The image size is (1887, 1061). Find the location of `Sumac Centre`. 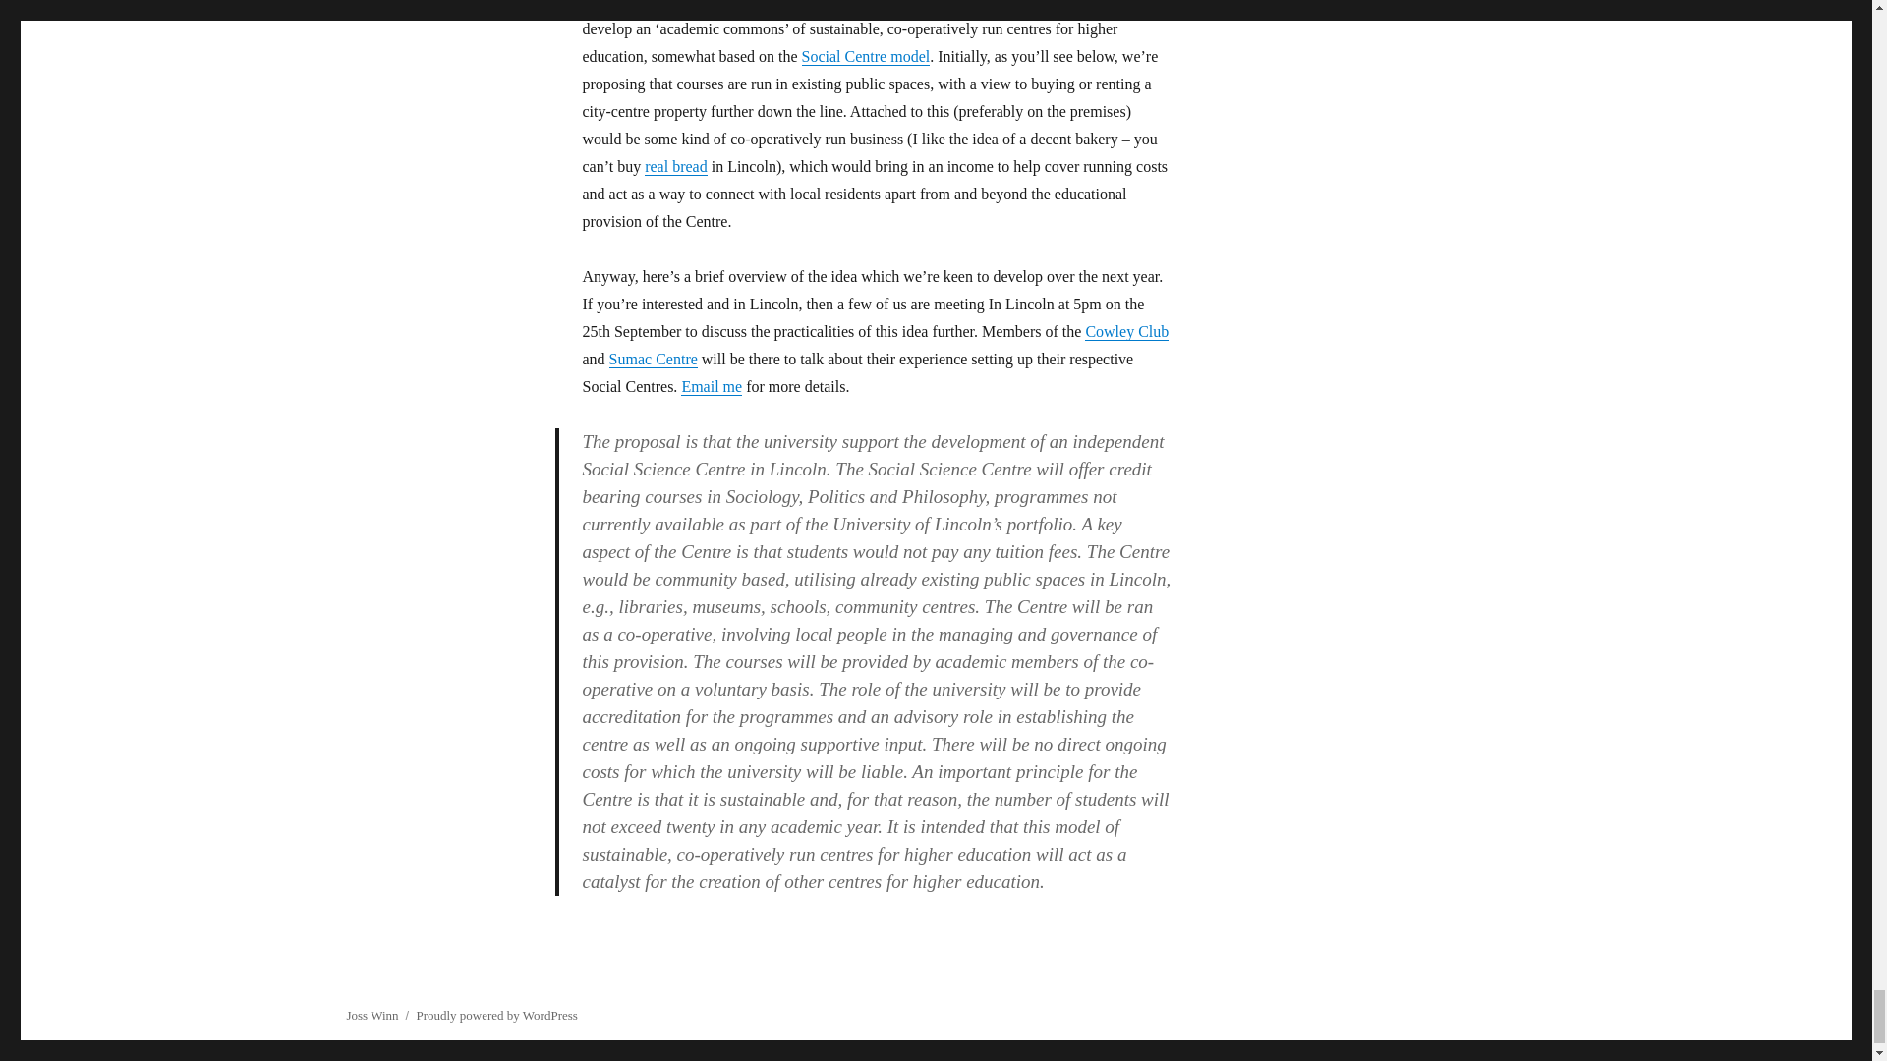

Sumac Centre is located at coordinates (654, 359).